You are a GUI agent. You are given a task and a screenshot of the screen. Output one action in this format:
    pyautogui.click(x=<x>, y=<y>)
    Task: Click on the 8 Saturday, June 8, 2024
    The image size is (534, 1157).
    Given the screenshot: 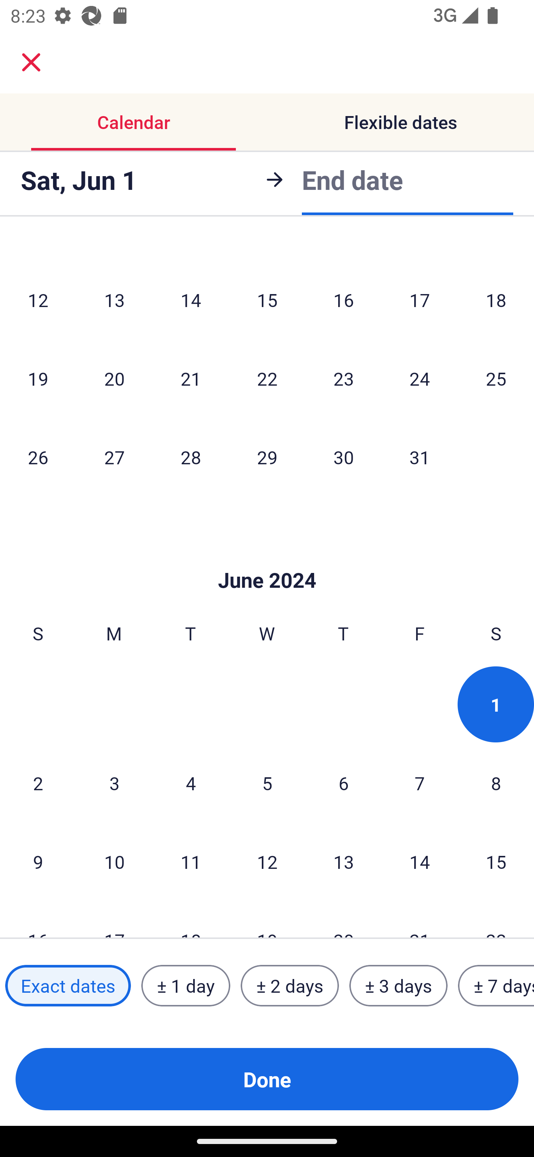 What is the action you would take?
    pyautogui.click(x=496, y=783)
    